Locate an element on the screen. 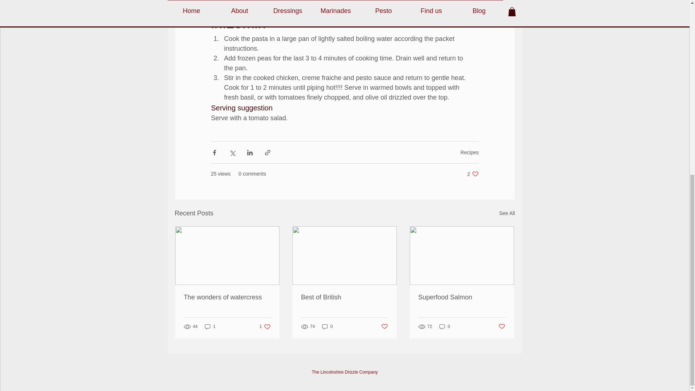 This screenshot has width=695, height=391. Post not marked as liked is located at coordinates (384, 326).